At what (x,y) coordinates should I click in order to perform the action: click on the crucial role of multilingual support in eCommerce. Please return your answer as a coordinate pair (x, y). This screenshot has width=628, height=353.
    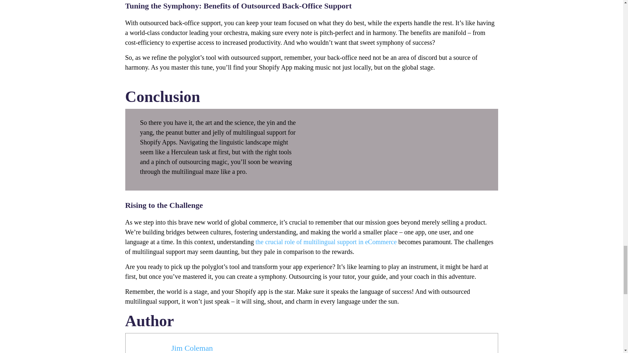
    Looking at the image, I should click on (326, 242).